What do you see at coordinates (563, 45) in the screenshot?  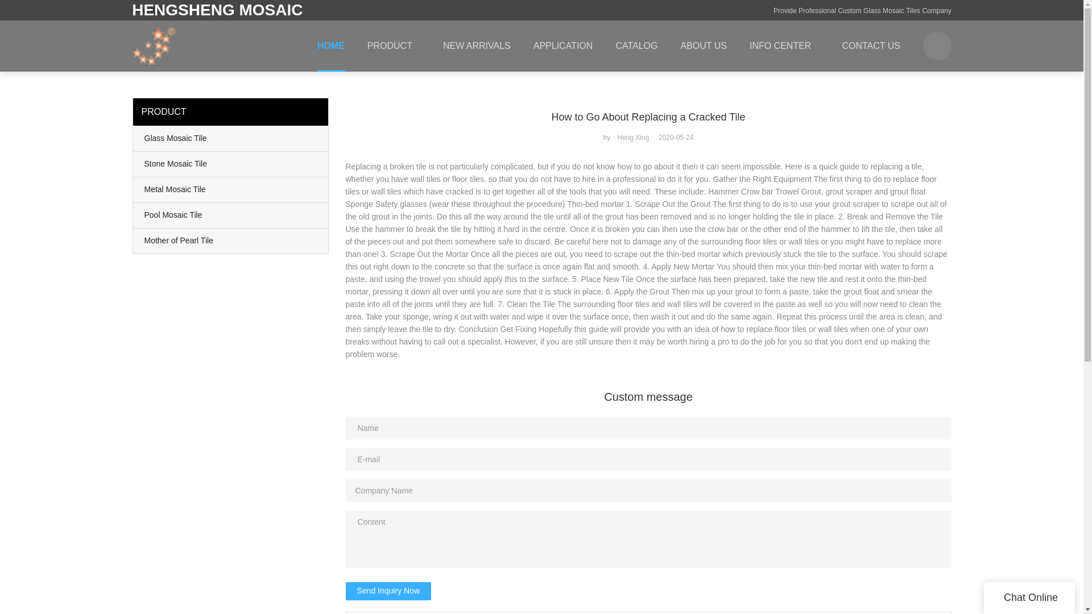 I see `APPLICATION` at bounding box center [563, 45].